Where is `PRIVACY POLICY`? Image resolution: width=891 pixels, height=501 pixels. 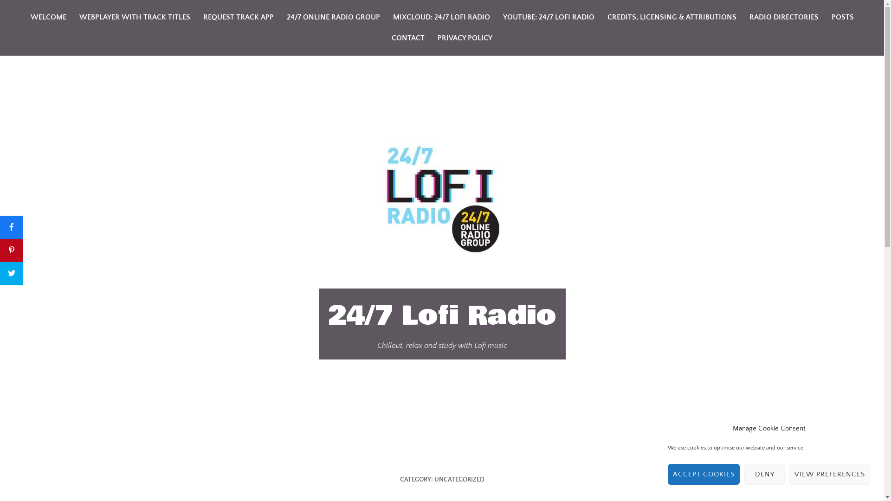
PRIVACY POLICY is located at coordinates (465, 38).